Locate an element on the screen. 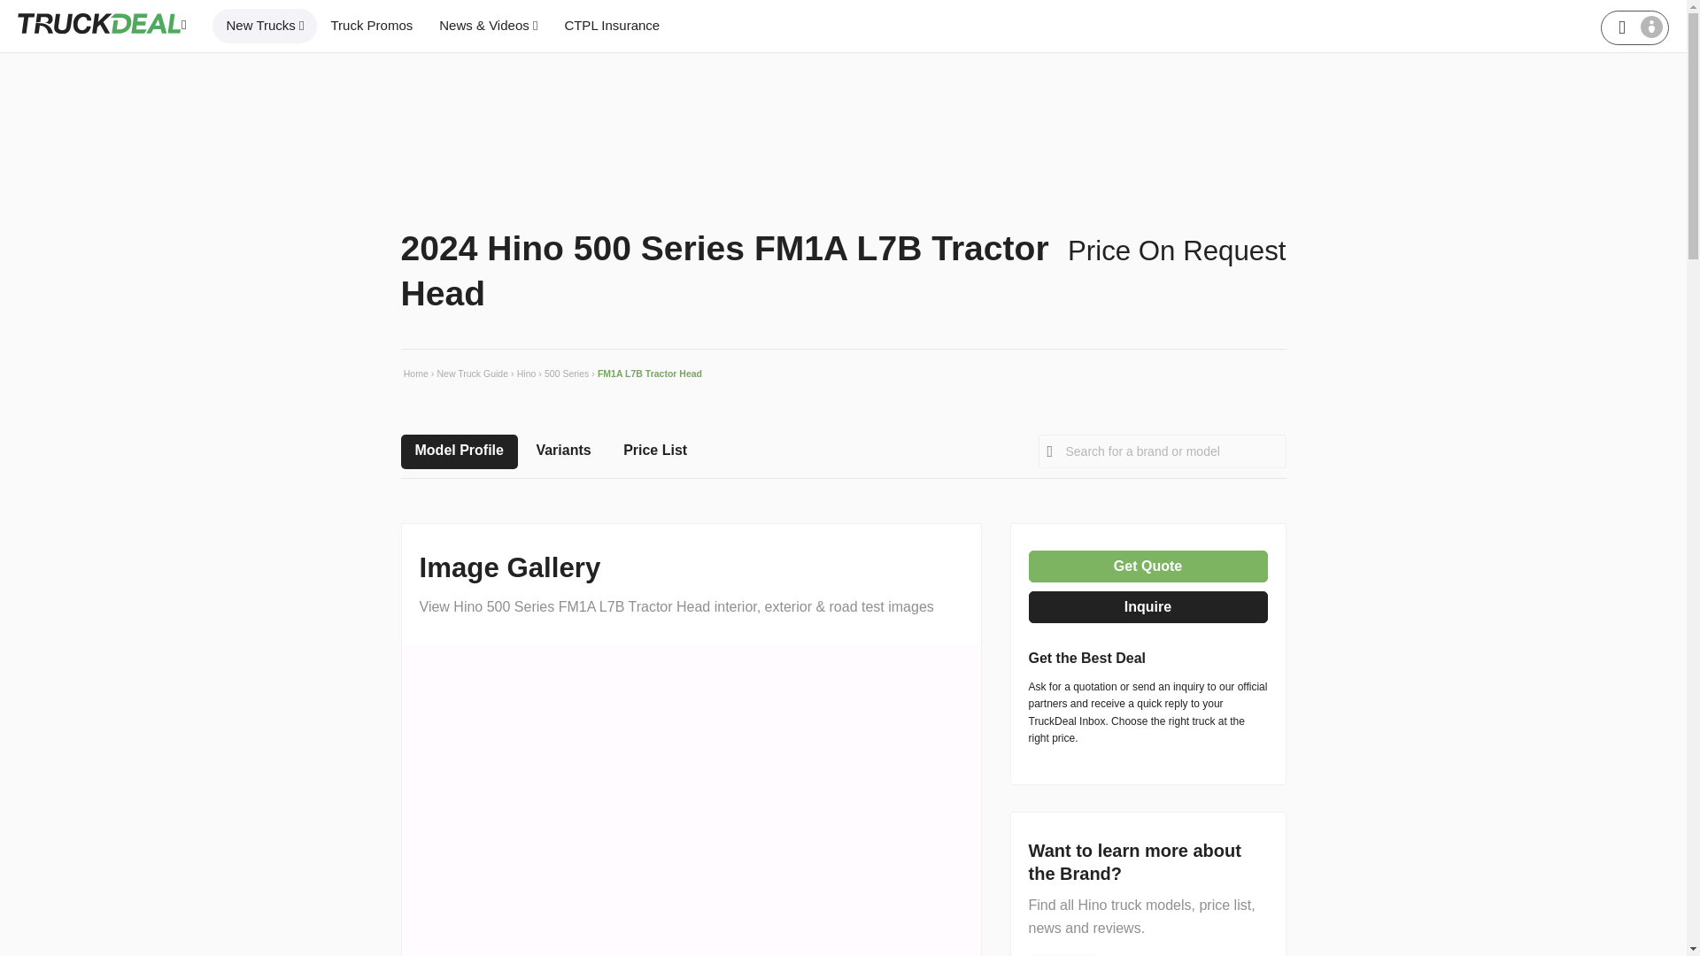  Variants is located at coordinates (563, 451).